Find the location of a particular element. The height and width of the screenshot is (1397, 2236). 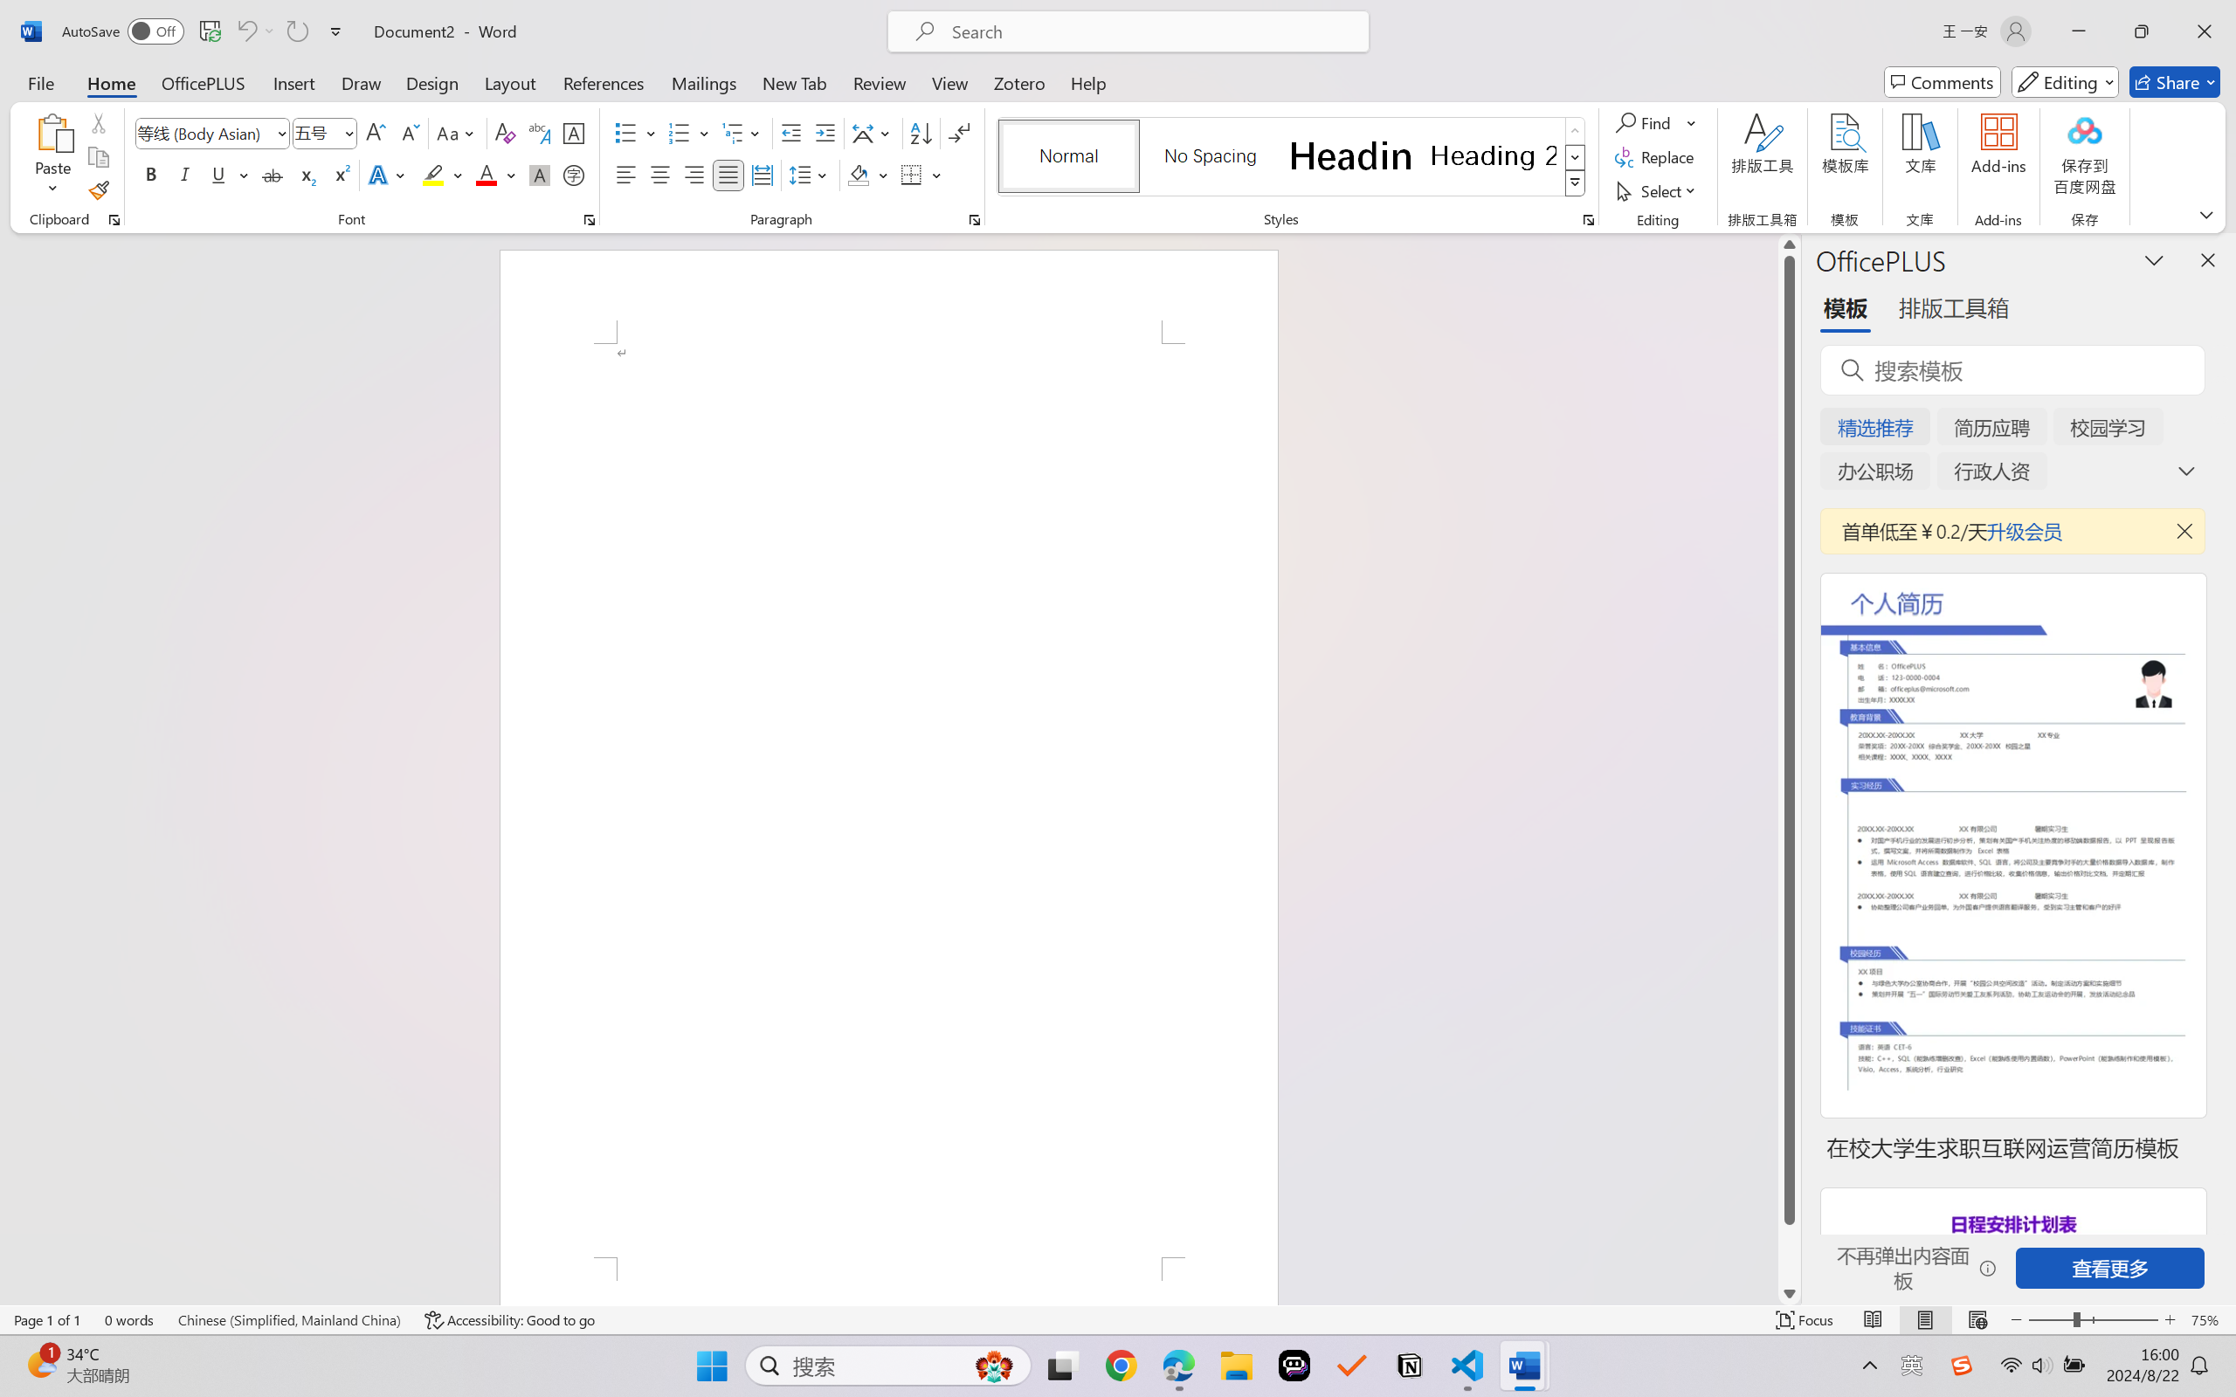

Select is located at coordinates (1659, 190).